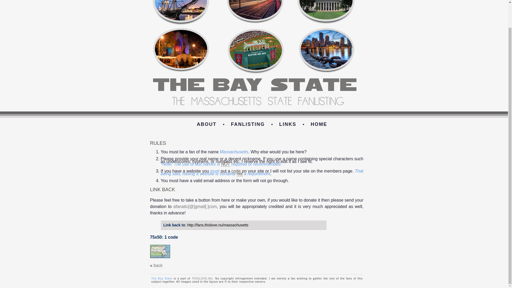 This screenshot has height=288, width=512. Describe the element at coordinates (202, 278) in the screenshot. I see `THISLOVE.NU` at that location.